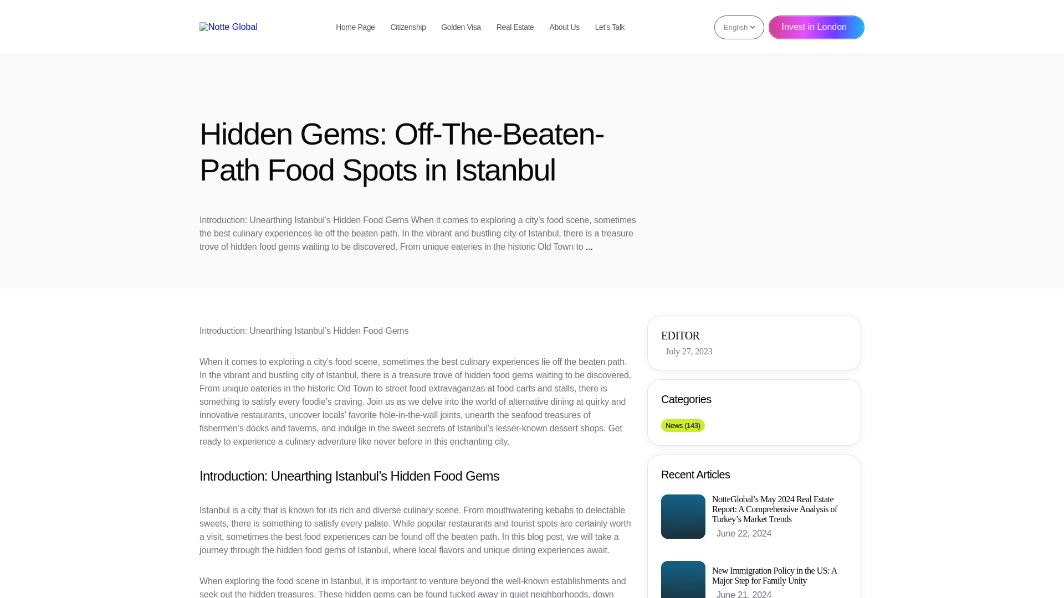  Describe the element at coordinates (461, 27) in the screenshot. I see `Golden Visa` at that location.